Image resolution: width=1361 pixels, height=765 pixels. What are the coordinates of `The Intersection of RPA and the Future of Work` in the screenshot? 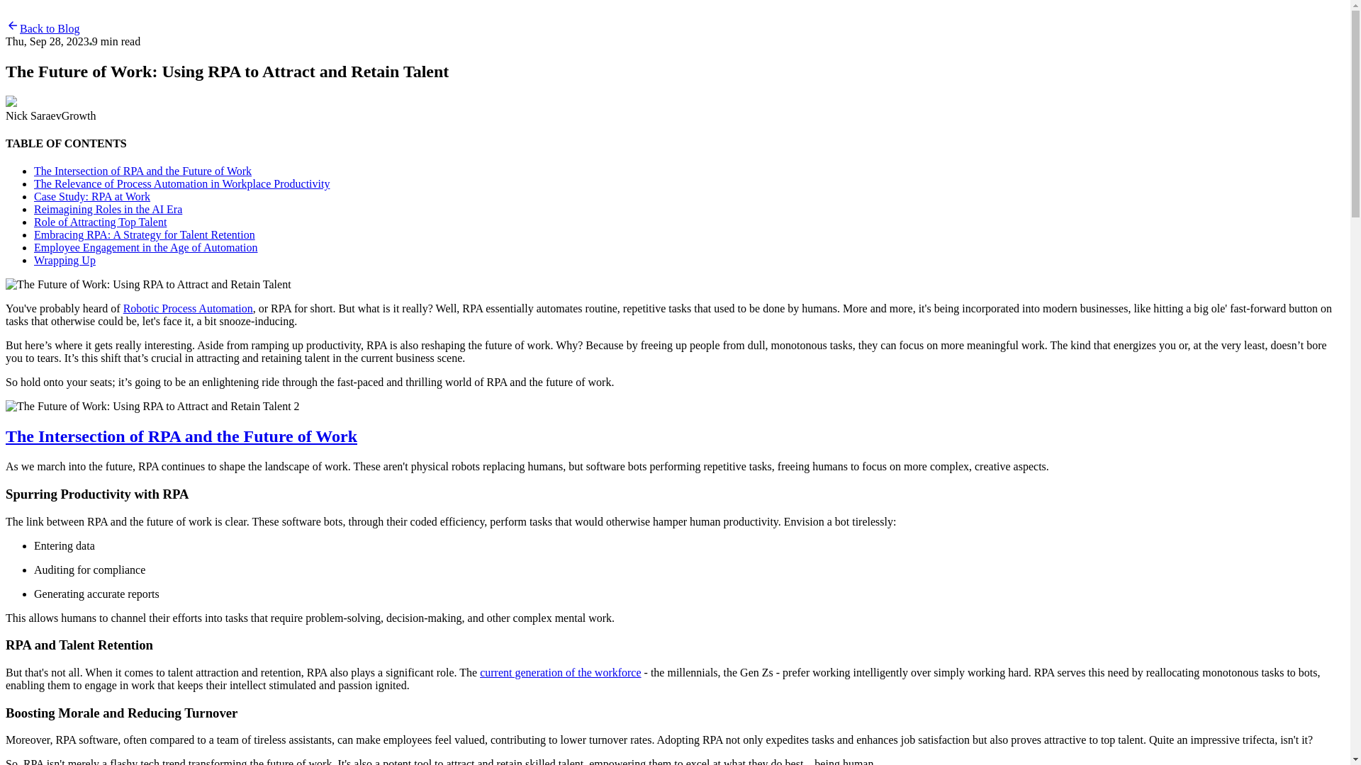 It's located at (181, 436).